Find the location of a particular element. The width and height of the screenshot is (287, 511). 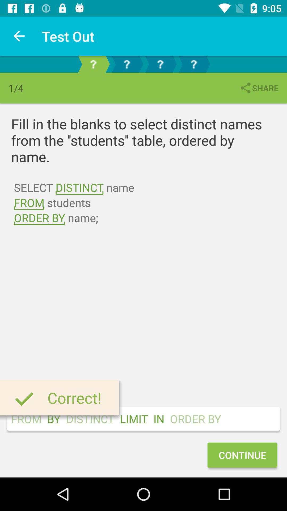

open continue item is located at coordinates (242, 455).